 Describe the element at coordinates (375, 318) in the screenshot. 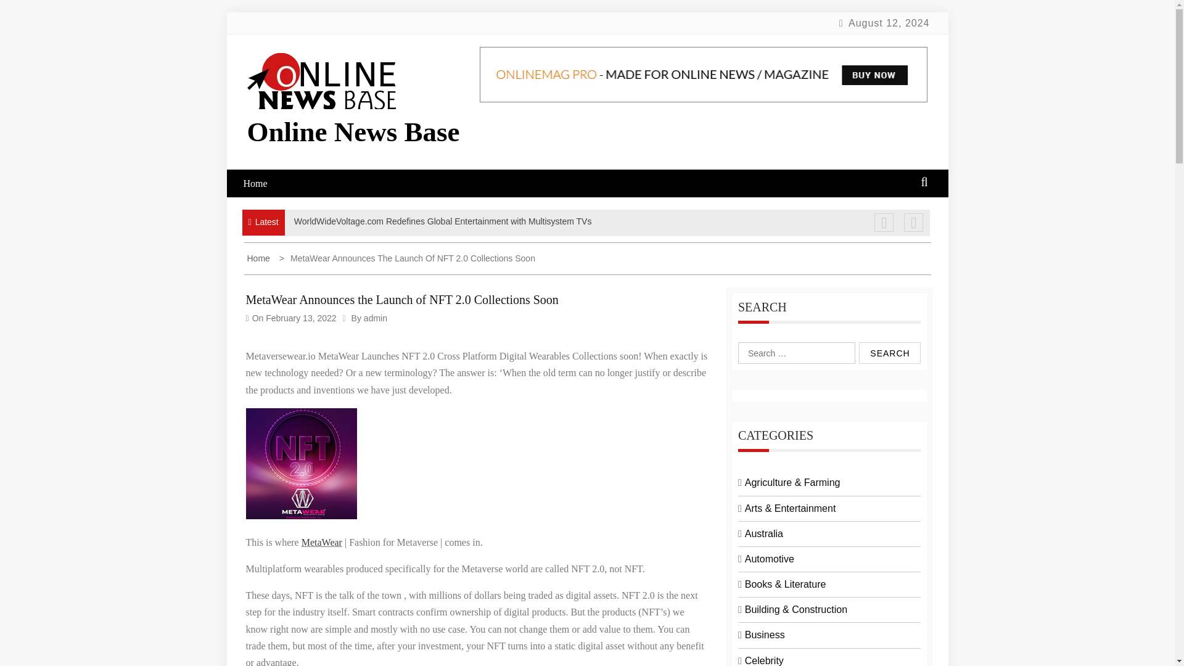

I see `admin` at that location.